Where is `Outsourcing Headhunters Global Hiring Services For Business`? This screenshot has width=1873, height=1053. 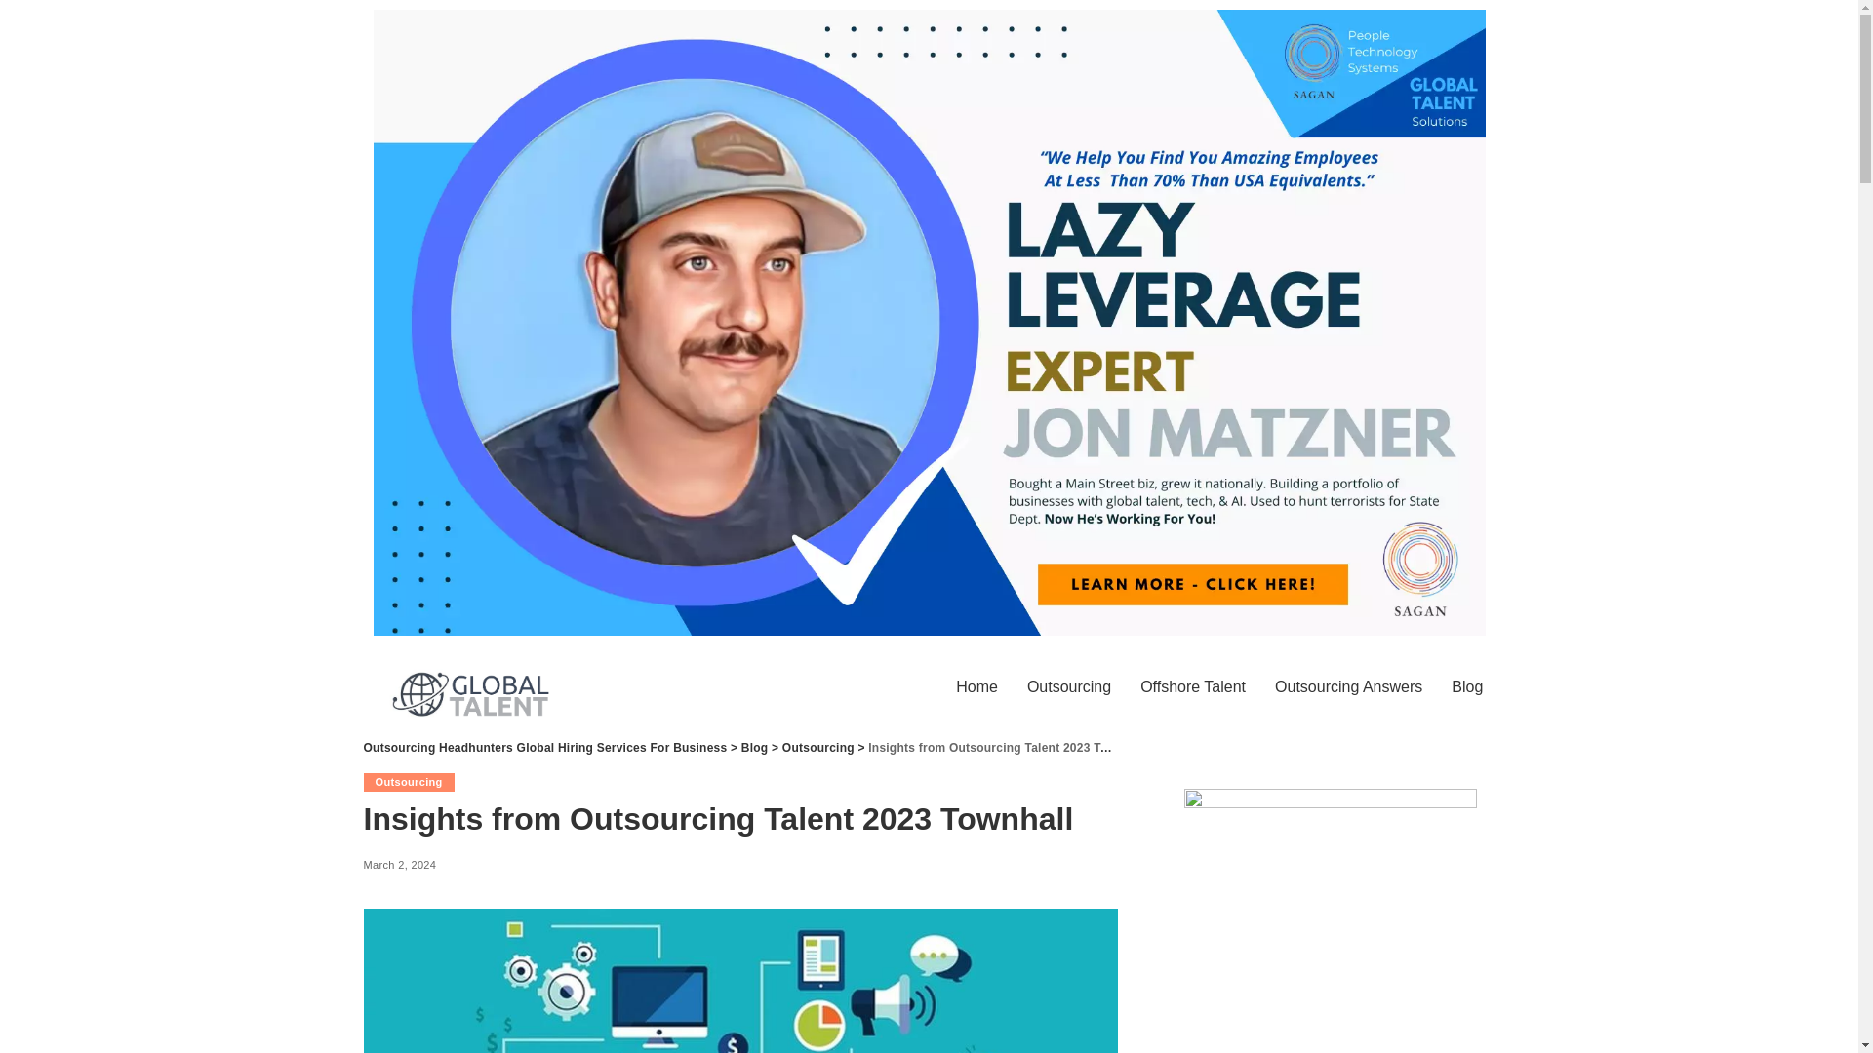 Outsourcing Headhunters Global Hiring Services For Business is located at coordinates (544, 748).